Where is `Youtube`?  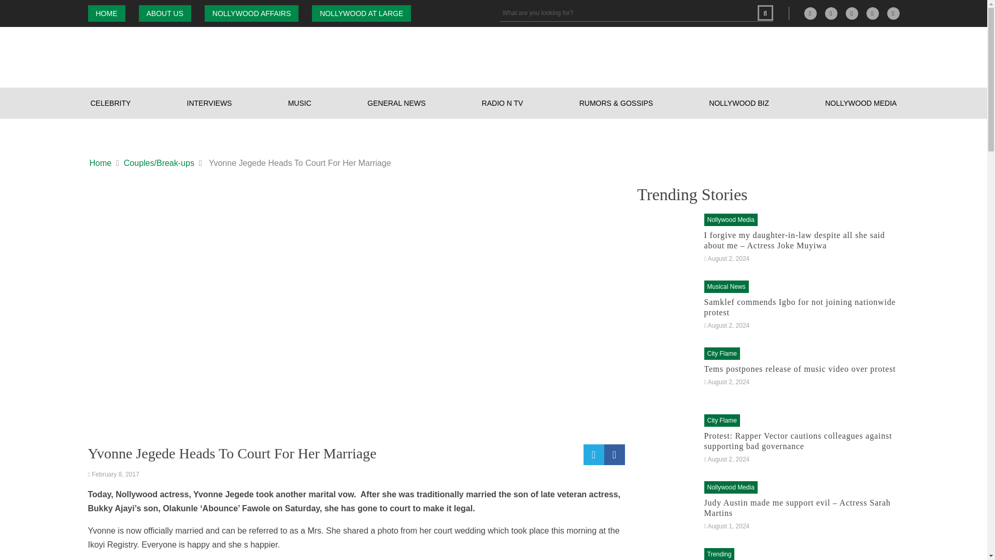 Youtube is located at coordinates (893, 13).